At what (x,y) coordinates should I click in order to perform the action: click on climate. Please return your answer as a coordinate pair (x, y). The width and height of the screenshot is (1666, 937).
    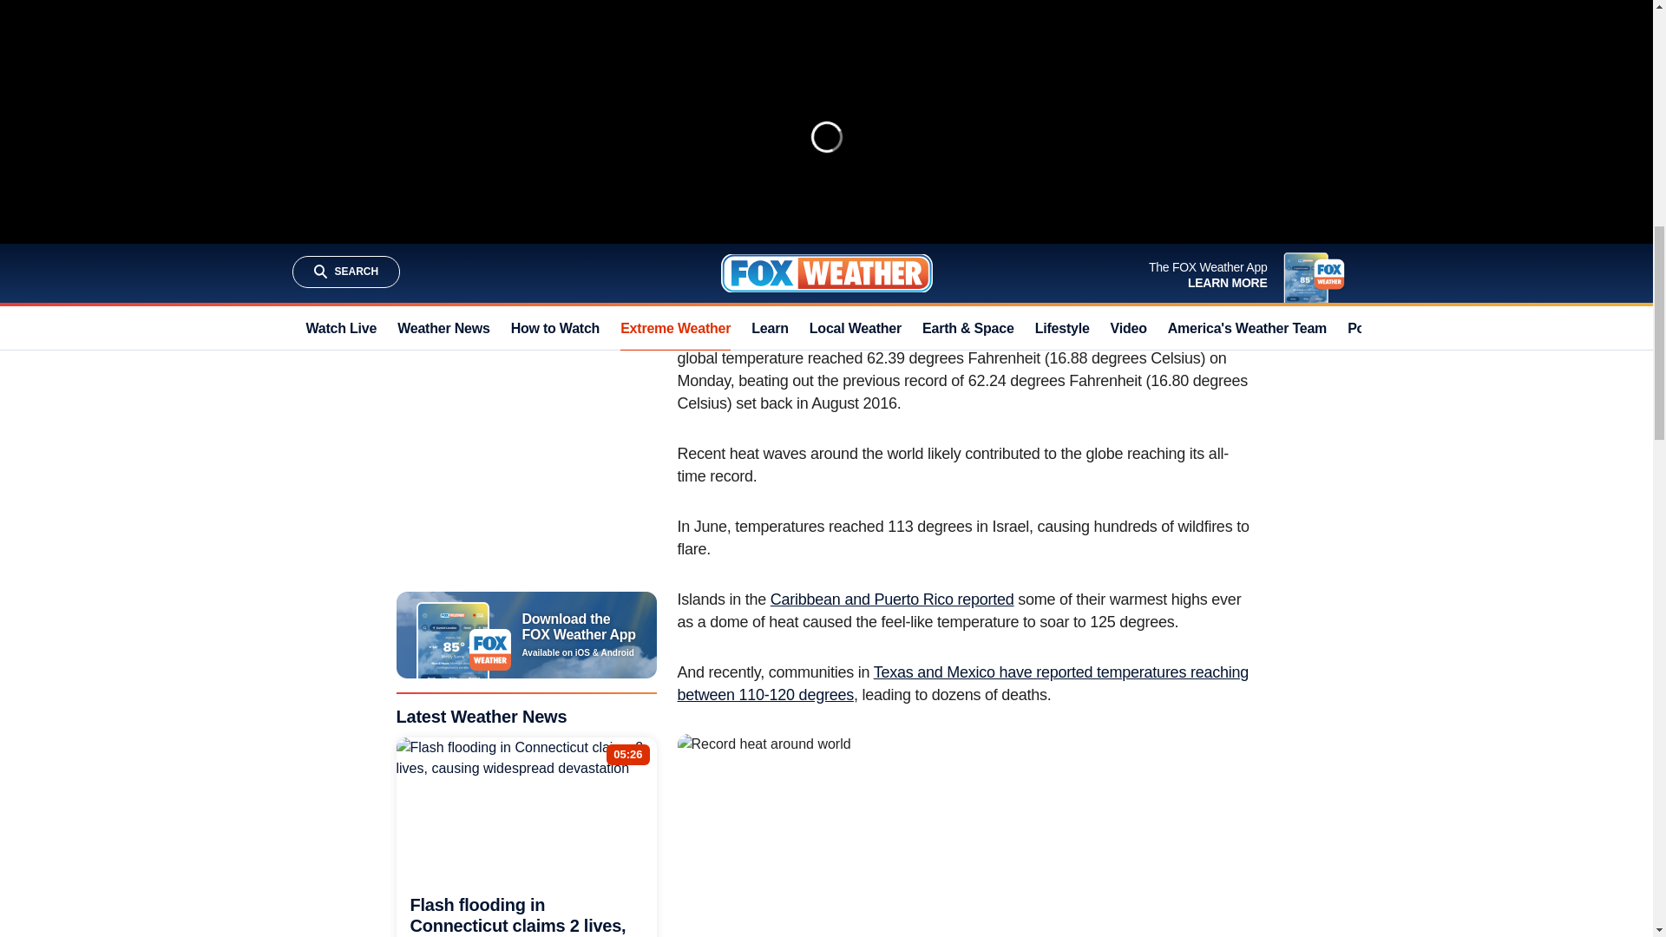
    Looking at the image, I should click on (1090, 285).